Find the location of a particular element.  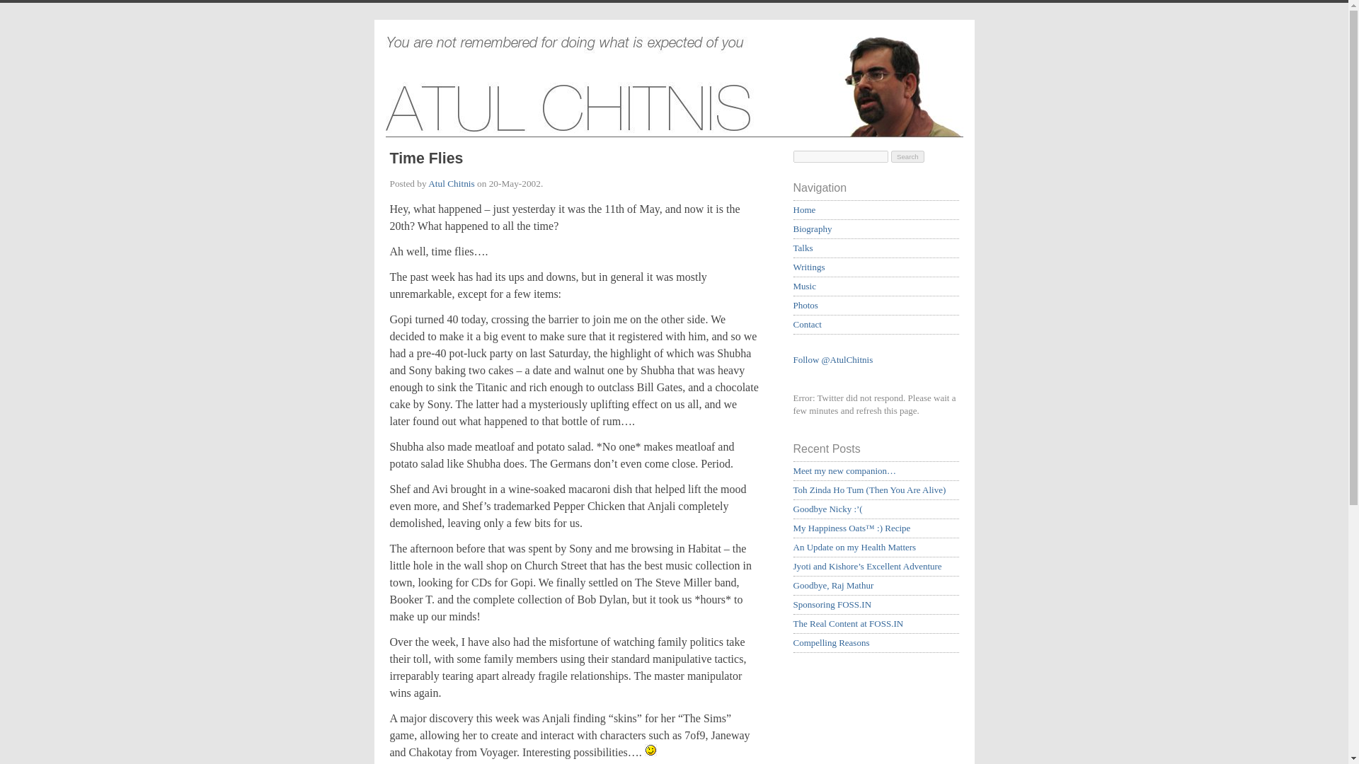

Home is located at coordinates (804, 209).